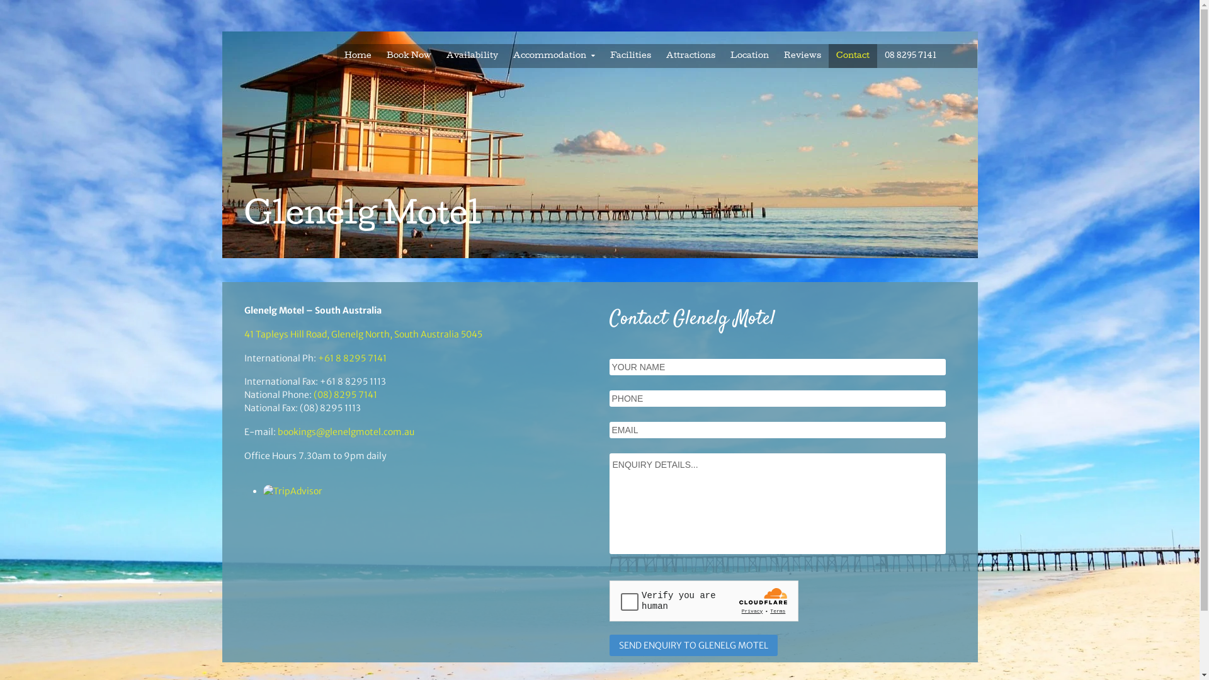 The height and width of the screenshot is (680, 1209). I want to click on Contact Us -, so click(293, 491).